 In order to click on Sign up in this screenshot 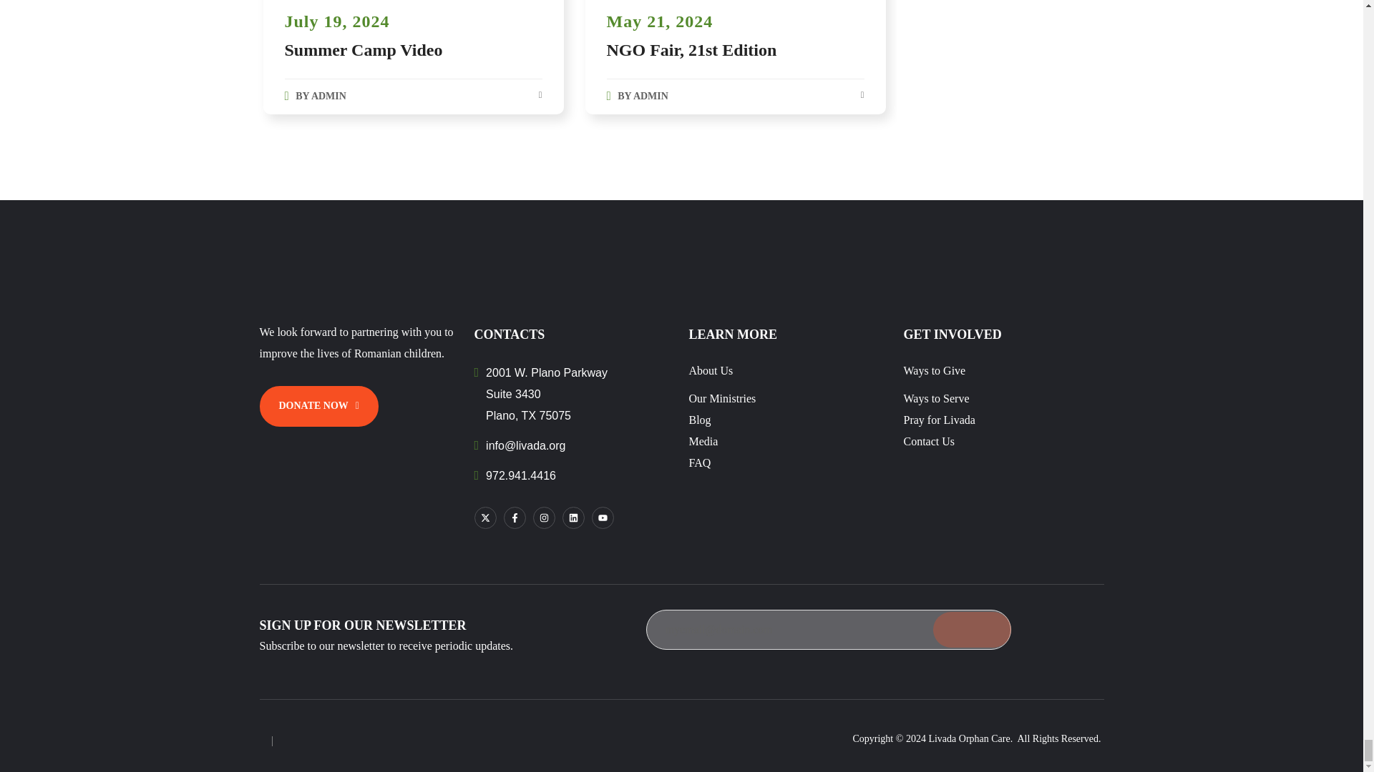, I will do `click(971, 630)`.